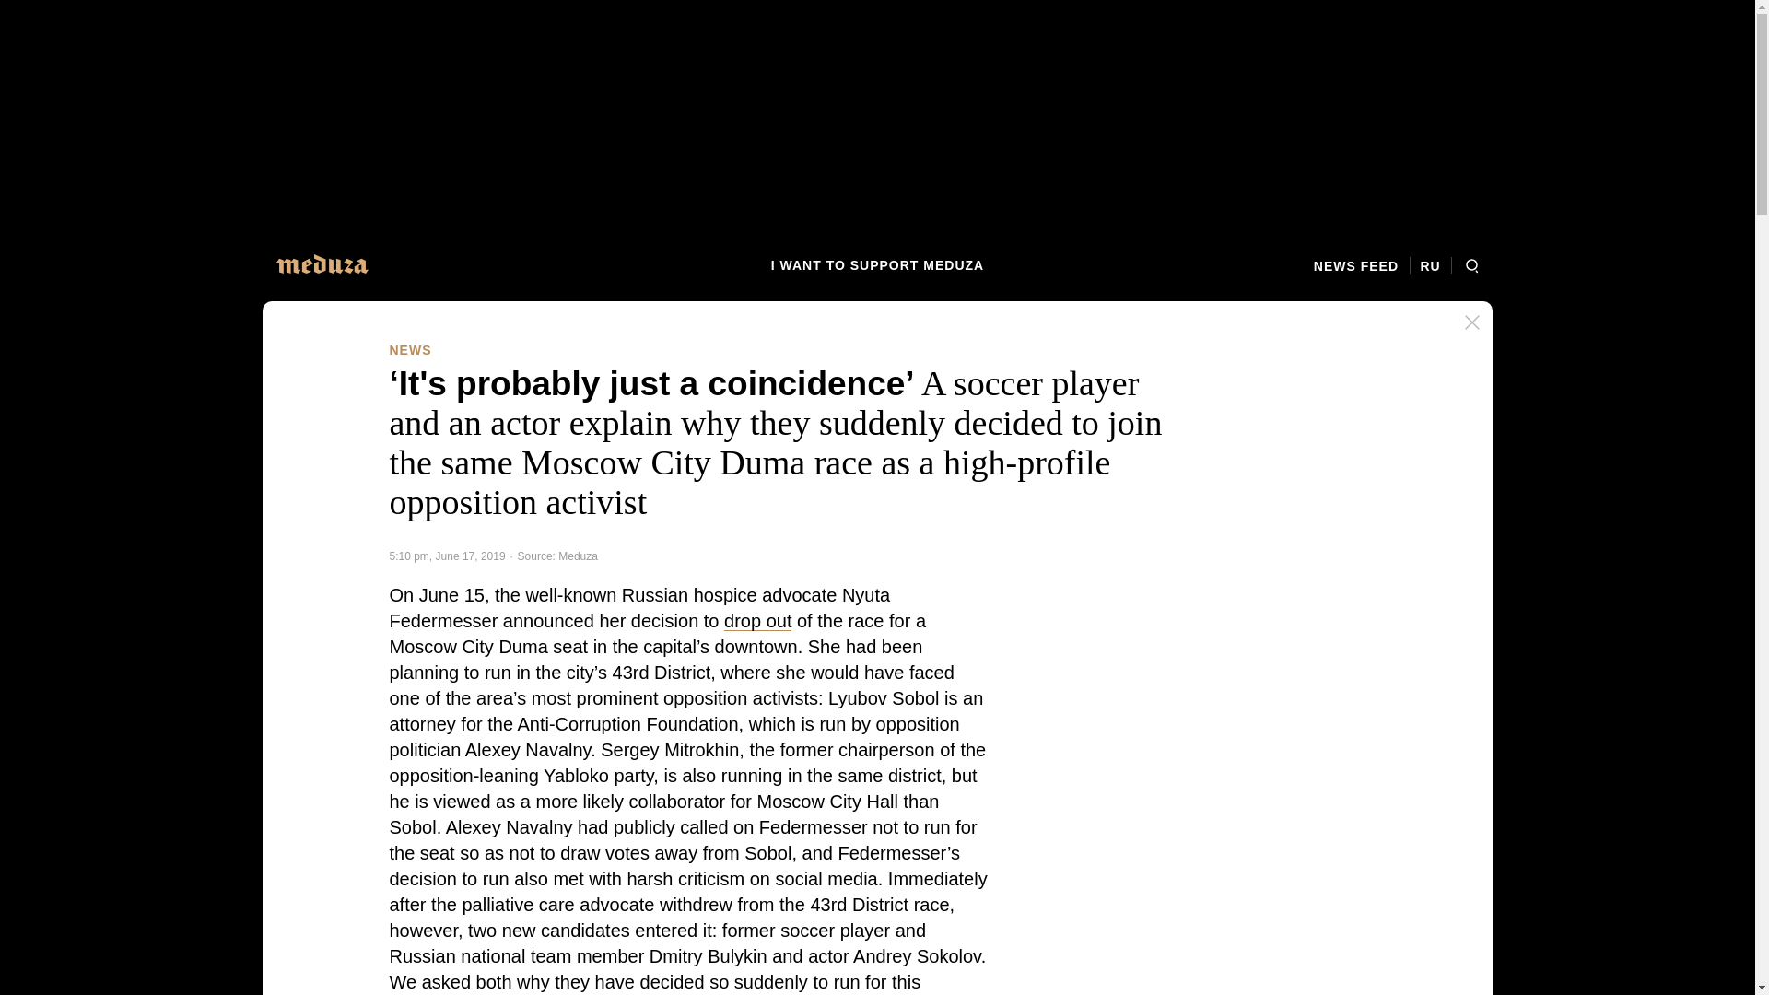  What do you see at coordinates (1362, 265) in the screenshot?
I see `NEWS FEED` at bounding box center [1362, 265].